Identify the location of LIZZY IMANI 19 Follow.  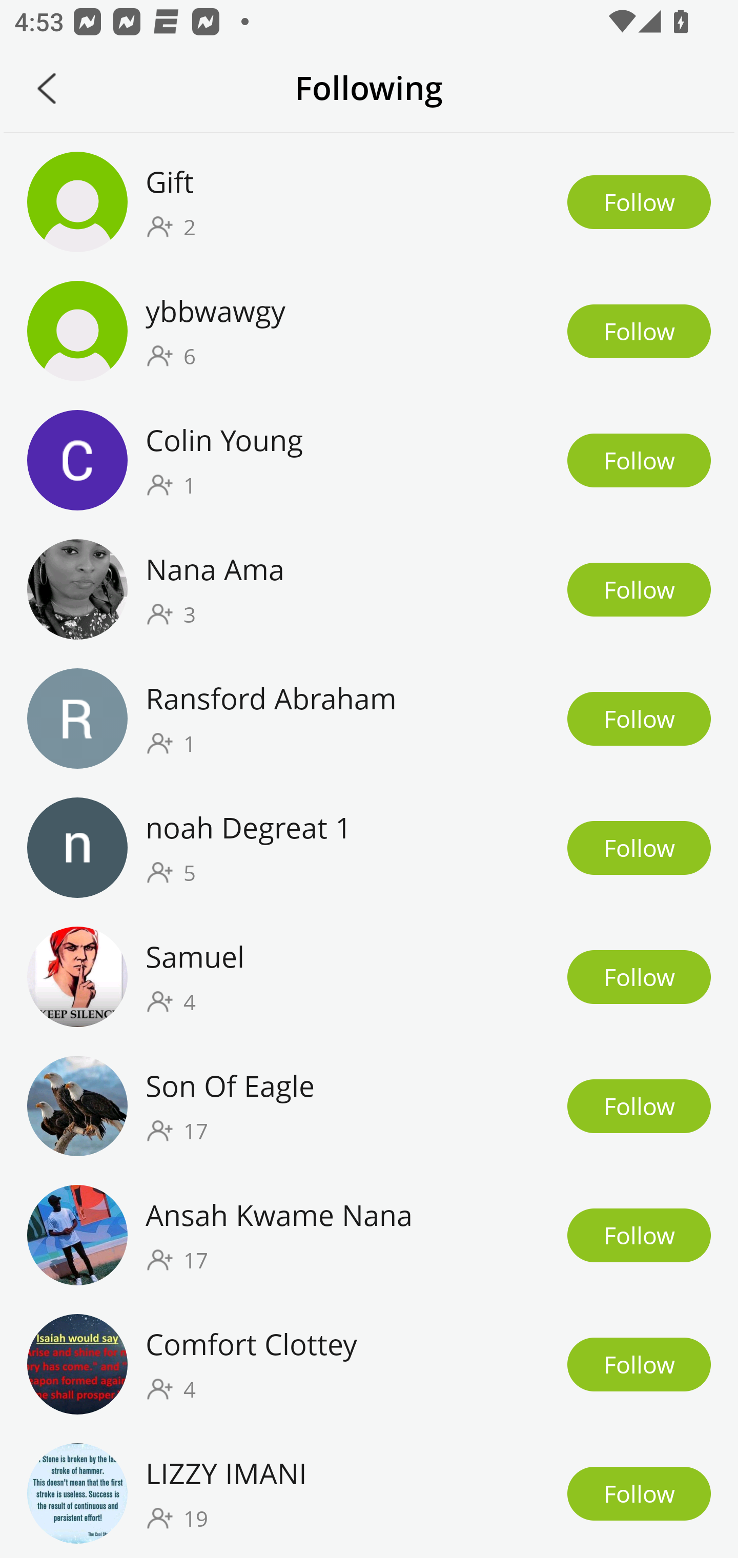
(369, 1493).